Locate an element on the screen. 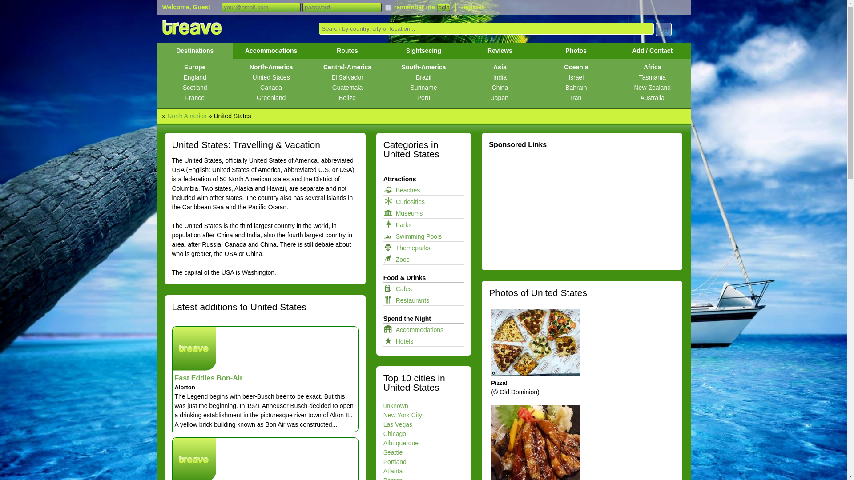 The width and height of the screenshot is (854, 480). login is located at coordinates (443, 7).